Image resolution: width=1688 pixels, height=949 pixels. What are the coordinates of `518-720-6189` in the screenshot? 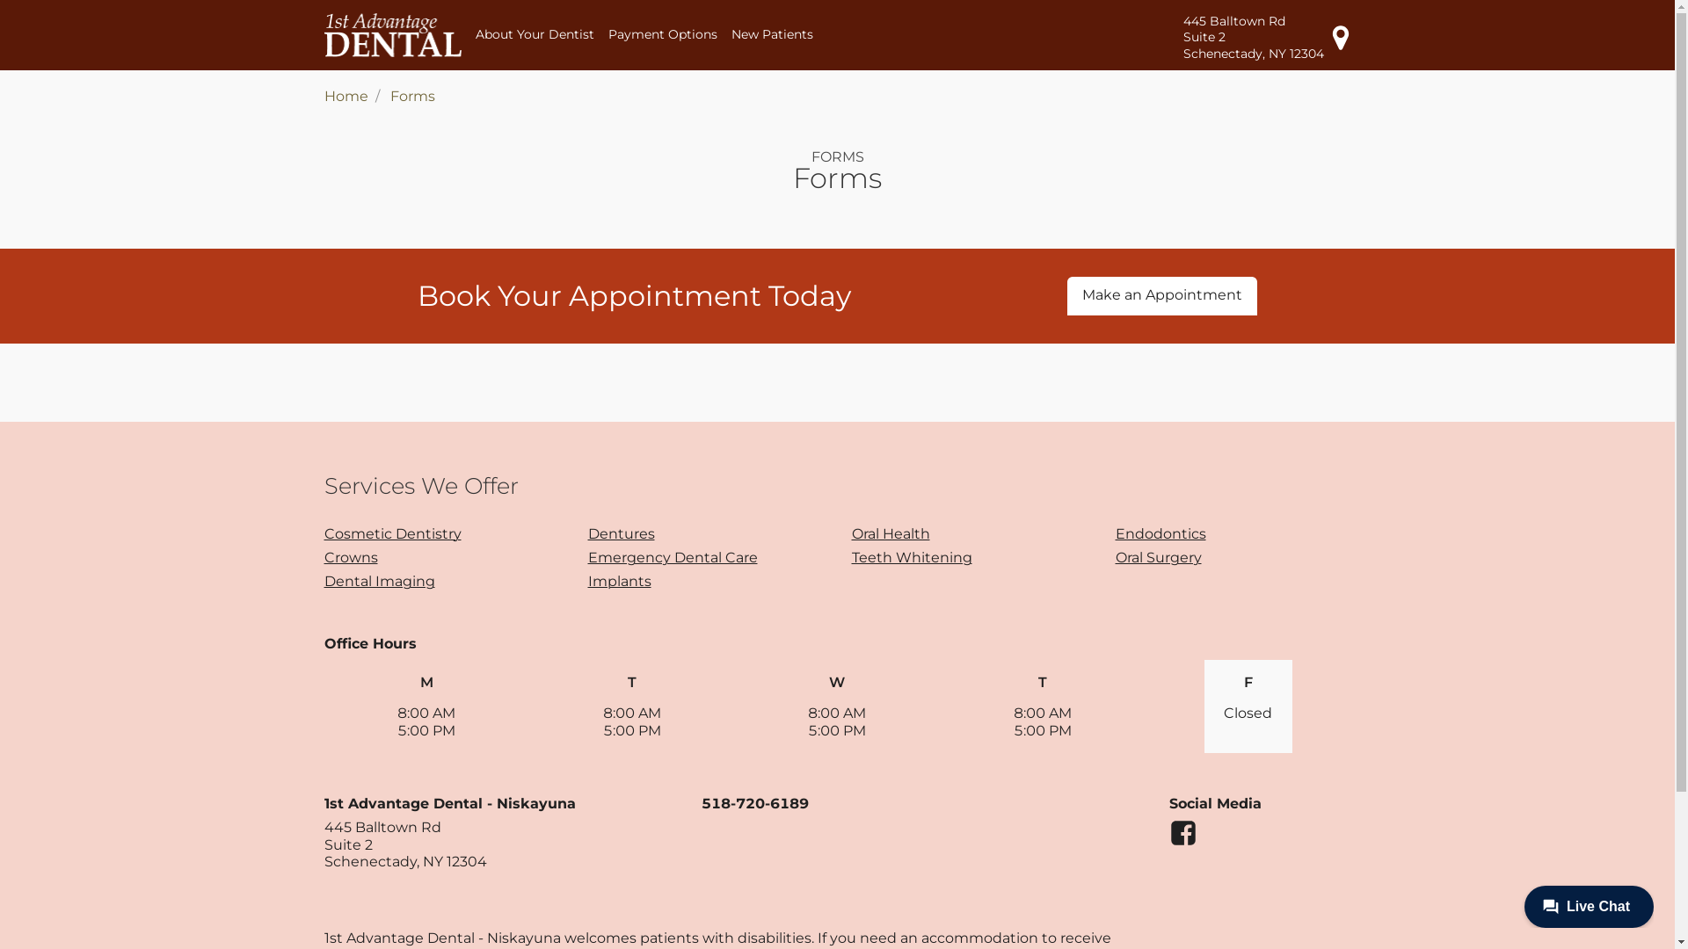 It's located at (755, 803).